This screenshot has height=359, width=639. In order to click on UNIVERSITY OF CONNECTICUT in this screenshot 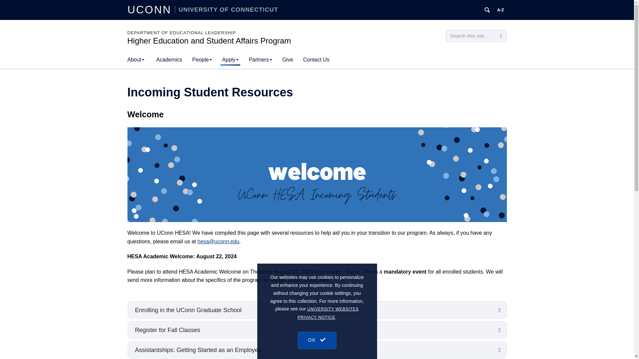, I will do `click(226, 9)`.